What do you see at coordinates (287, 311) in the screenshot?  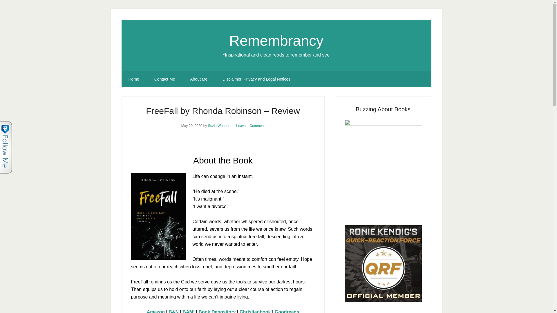 I see `Goodreads` at bounding box center [287, 311].